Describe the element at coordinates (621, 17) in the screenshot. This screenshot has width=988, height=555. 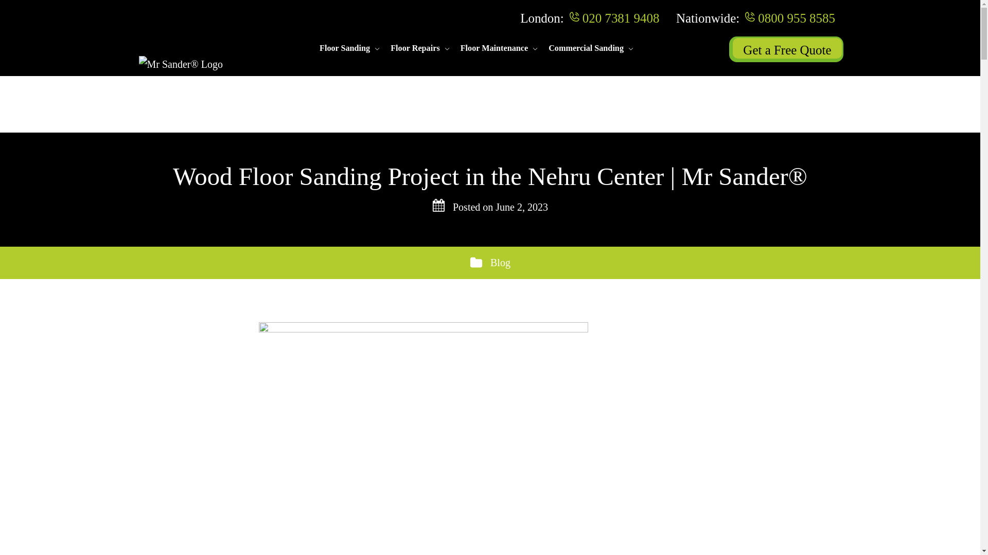
I see `020 7381 9408` at that location.